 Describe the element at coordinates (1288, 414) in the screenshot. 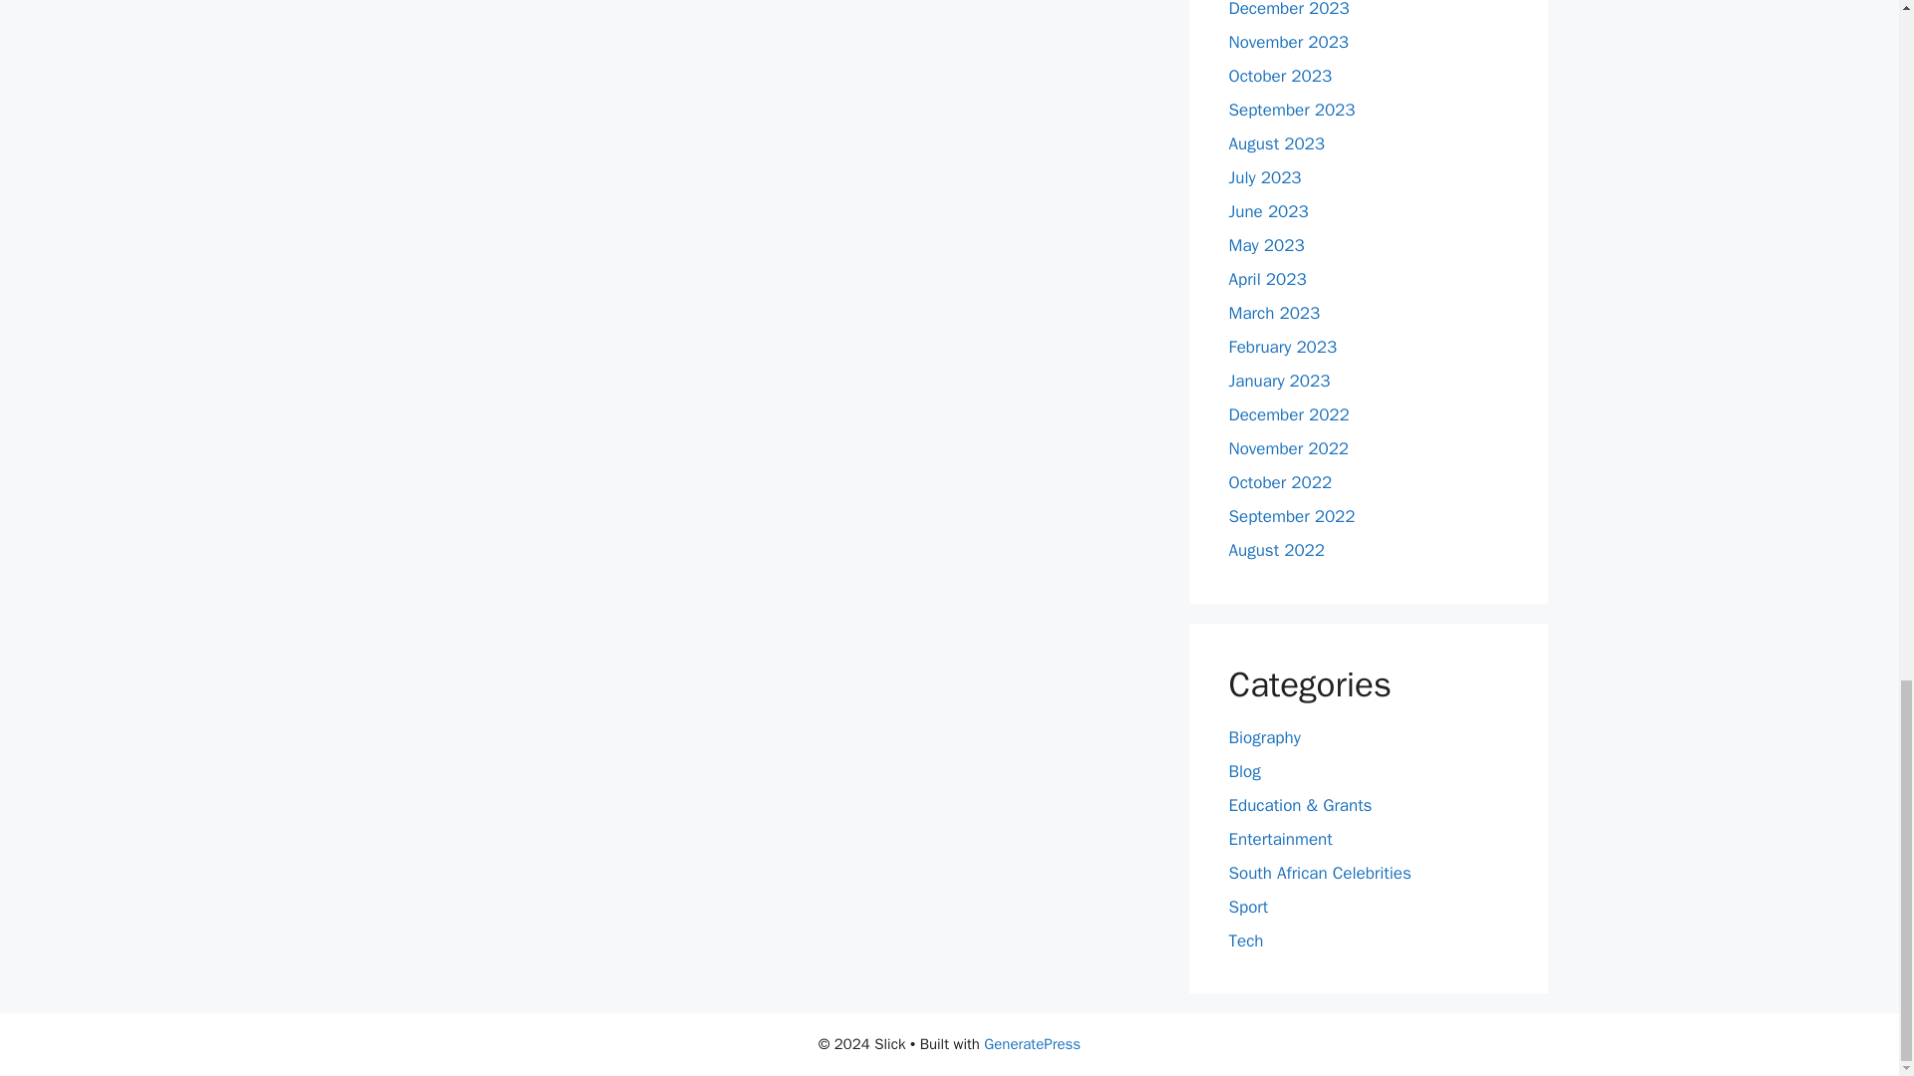

I see `December 2022` at that location.